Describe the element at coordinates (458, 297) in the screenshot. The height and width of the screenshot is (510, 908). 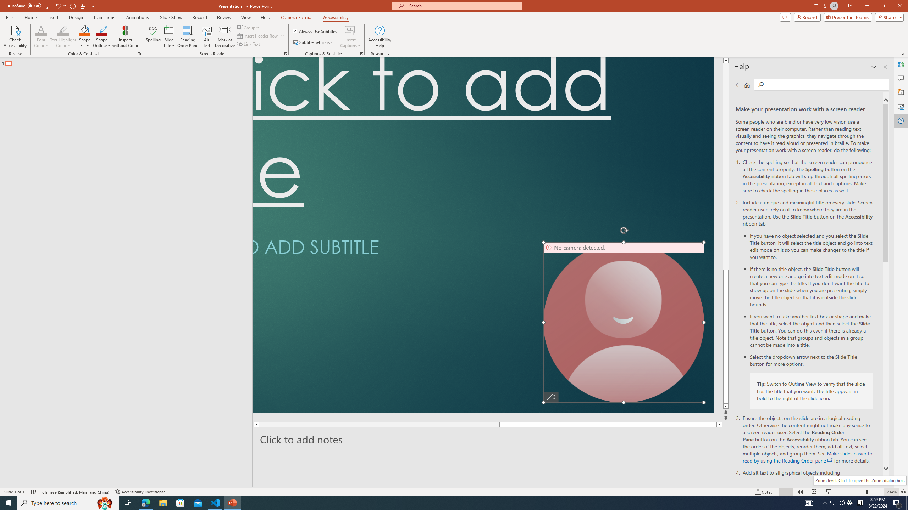
I see `Subtitle TextBox` at that location.